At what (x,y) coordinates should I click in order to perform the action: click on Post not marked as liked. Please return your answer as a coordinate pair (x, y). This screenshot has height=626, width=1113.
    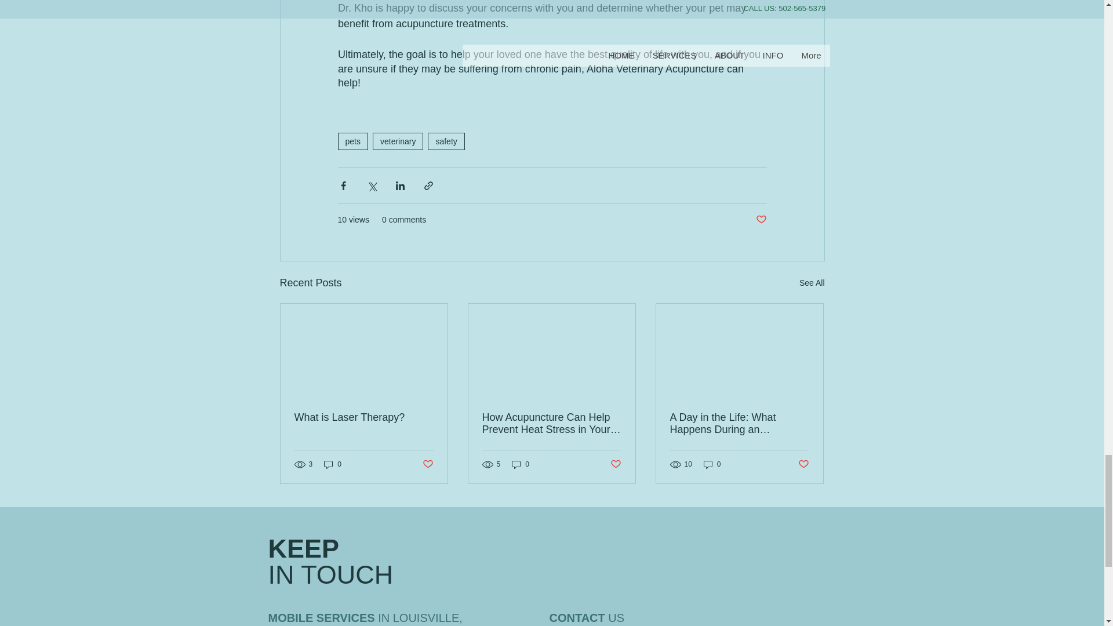
    Looking at the image, I should click on (427, 464).